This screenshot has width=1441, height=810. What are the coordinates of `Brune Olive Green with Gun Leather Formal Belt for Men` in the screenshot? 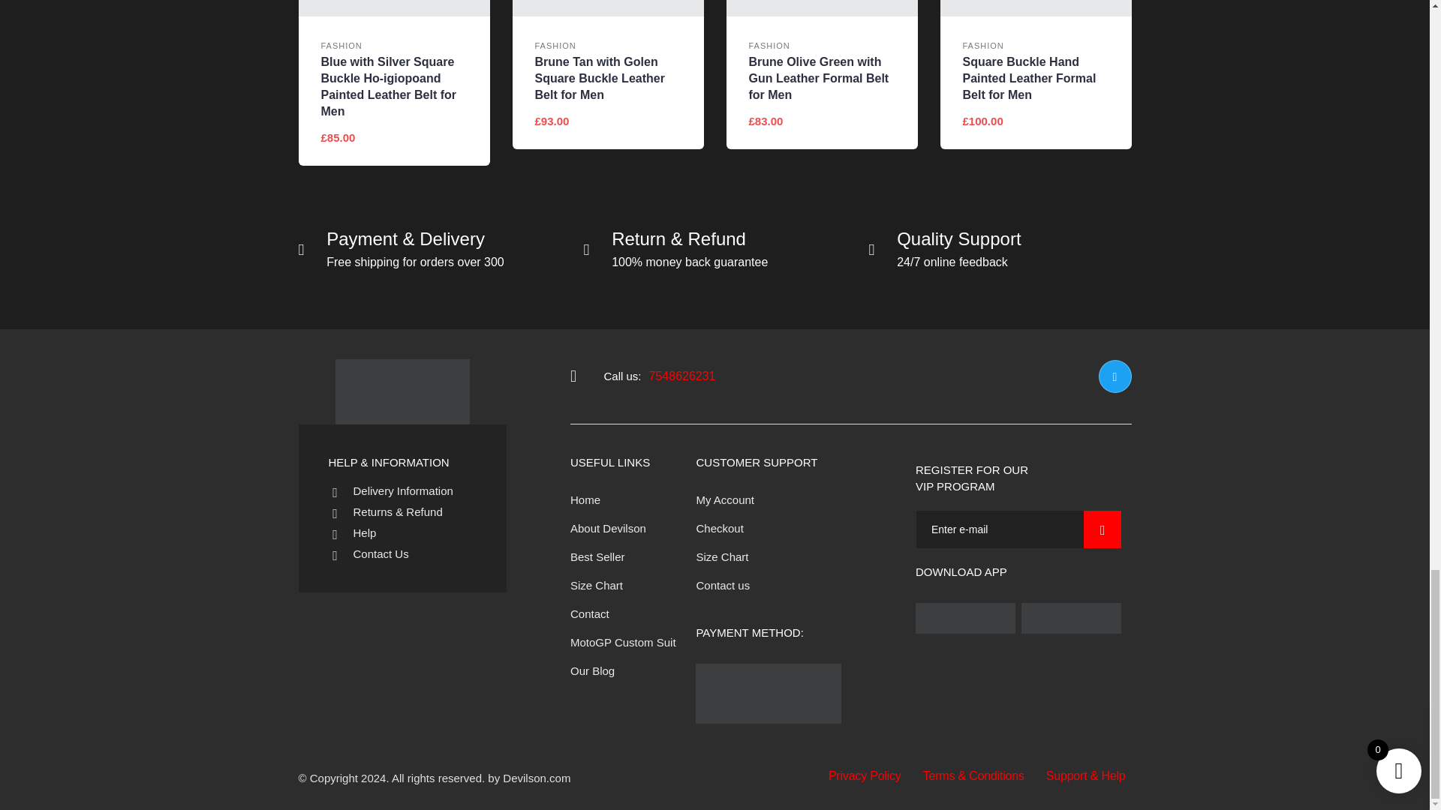 It's located at (822, 7).